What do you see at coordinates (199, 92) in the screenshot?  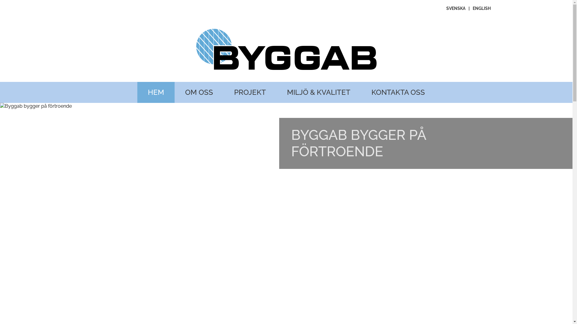 I see `OM OSS` at bounding box center [199, 92].